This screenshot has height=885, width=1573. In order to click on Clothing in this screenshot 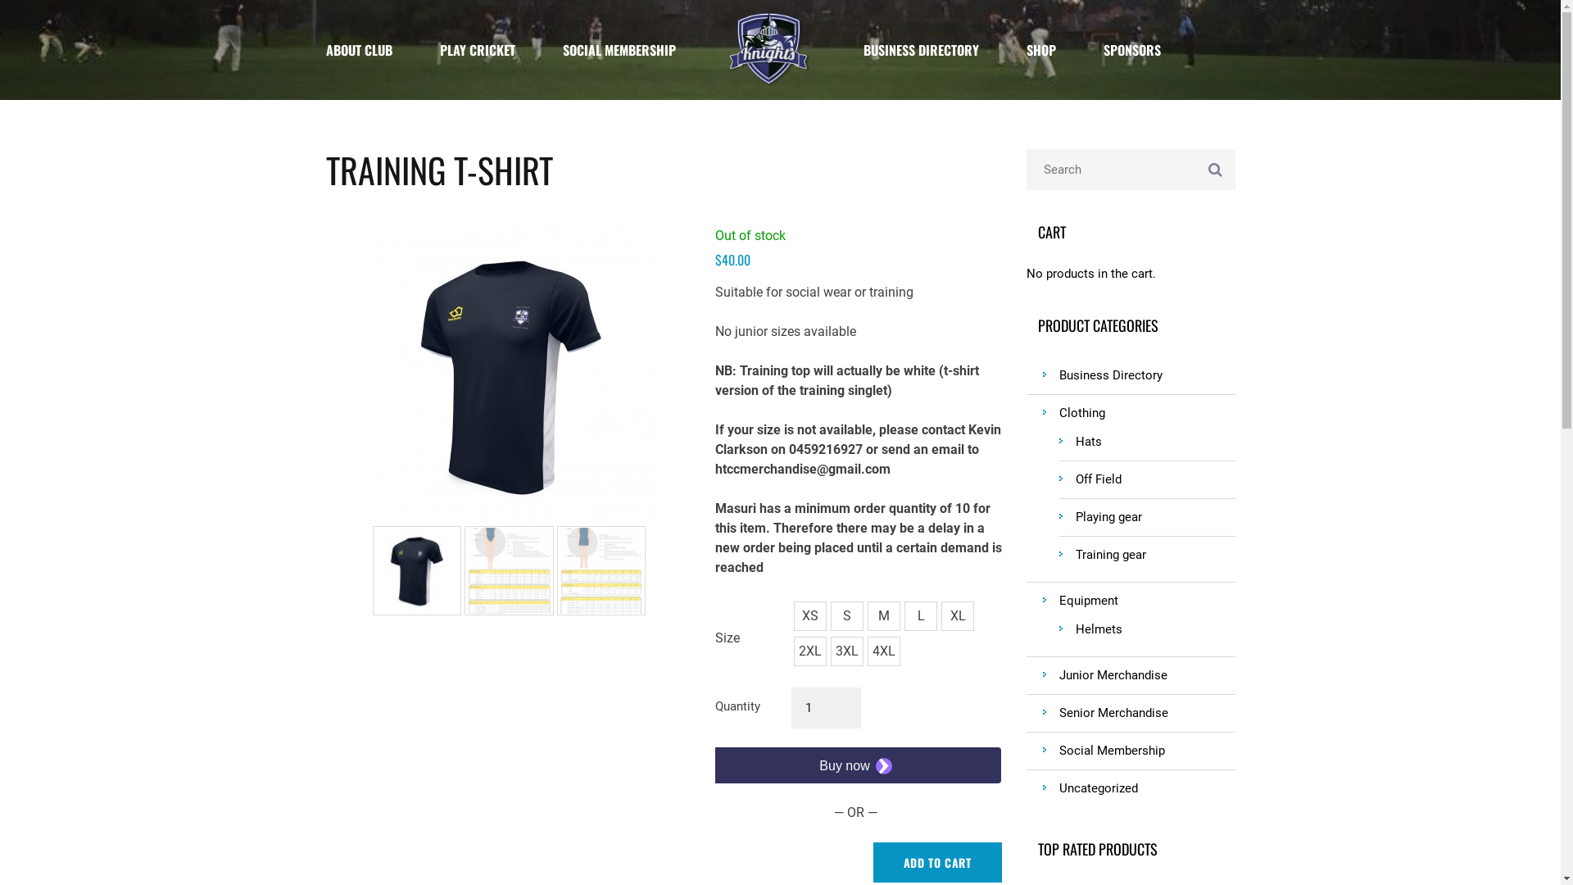, I will do `click(1147, 413)`.